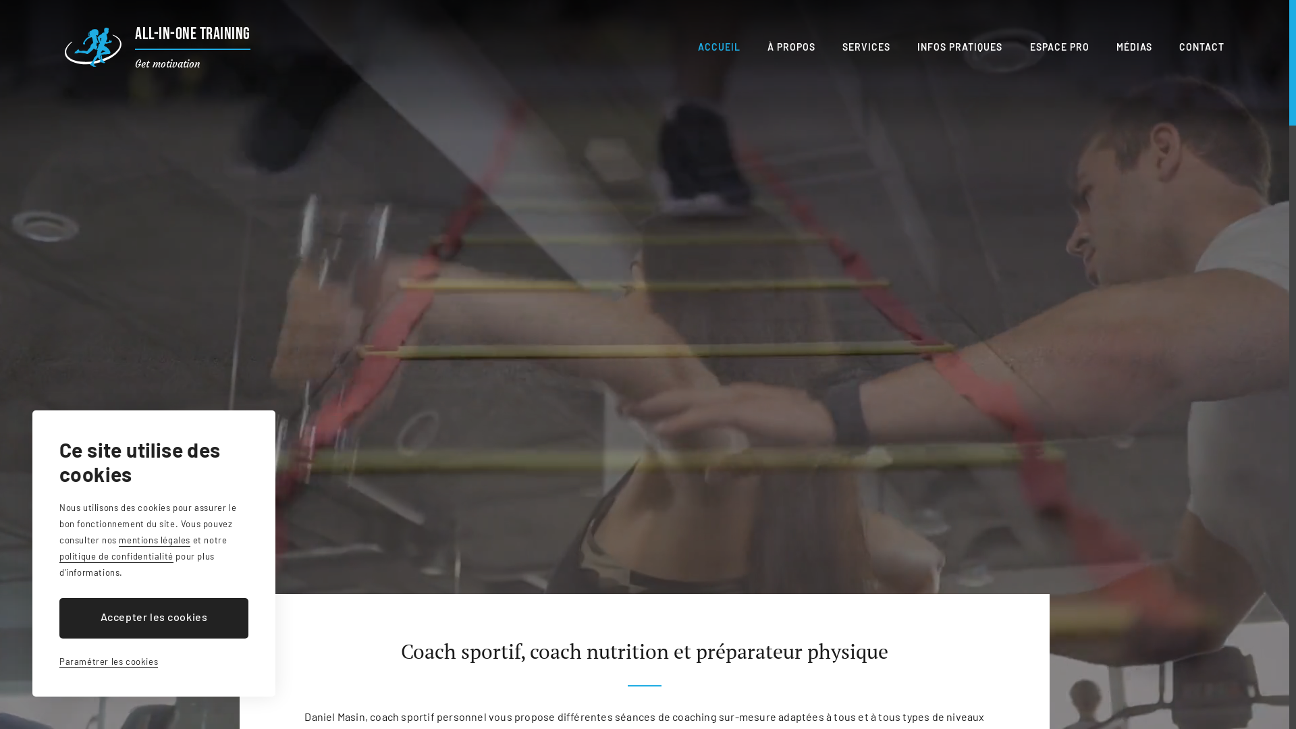  I want to click on ESPACE PRO, so click(1060, 47).